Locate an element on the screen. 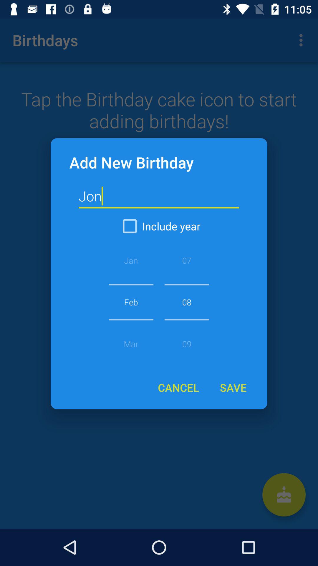  swipe until the save item is located at coordinates (233, 387).